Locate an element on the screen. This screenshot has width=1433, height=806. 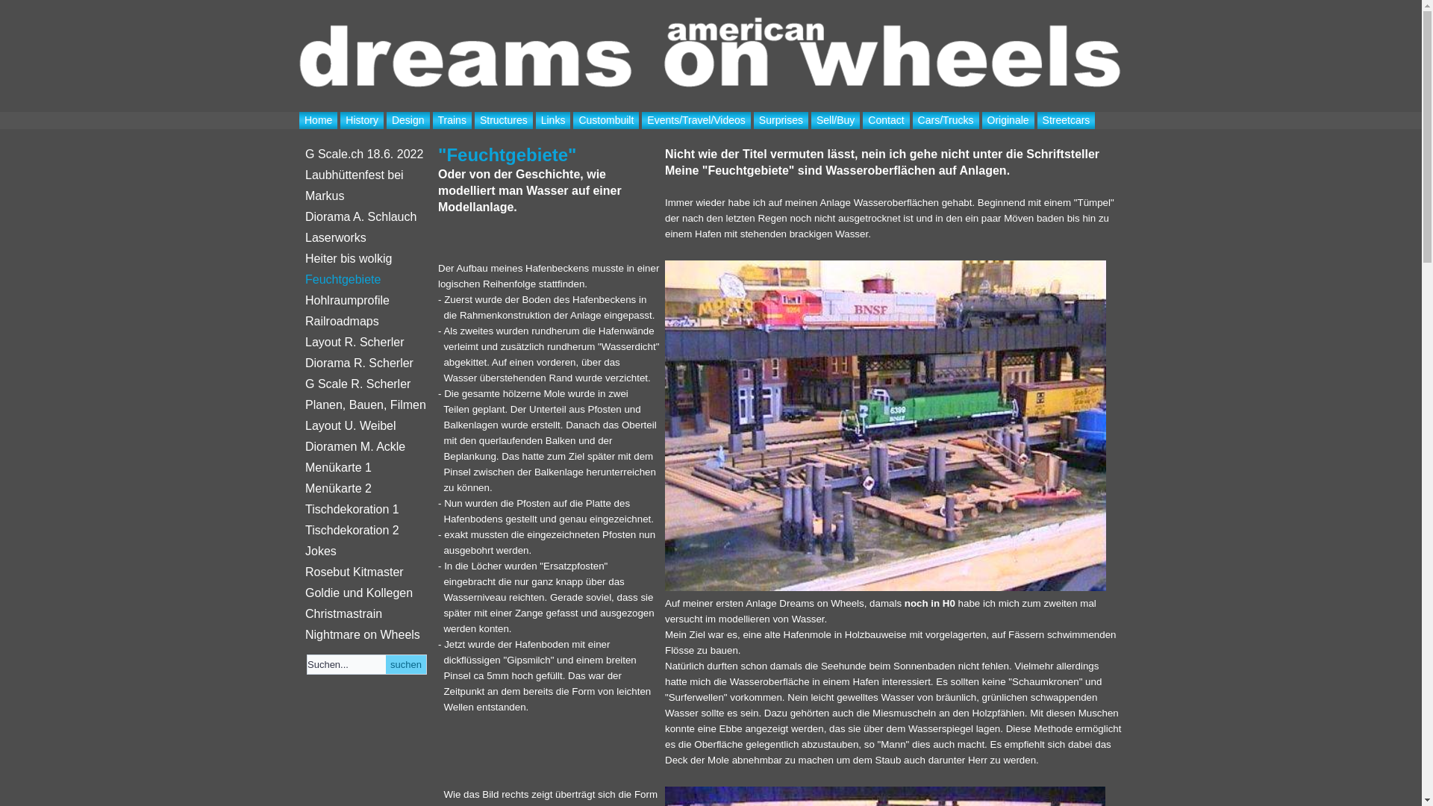
Originale is located at coordinates (1008, 121).